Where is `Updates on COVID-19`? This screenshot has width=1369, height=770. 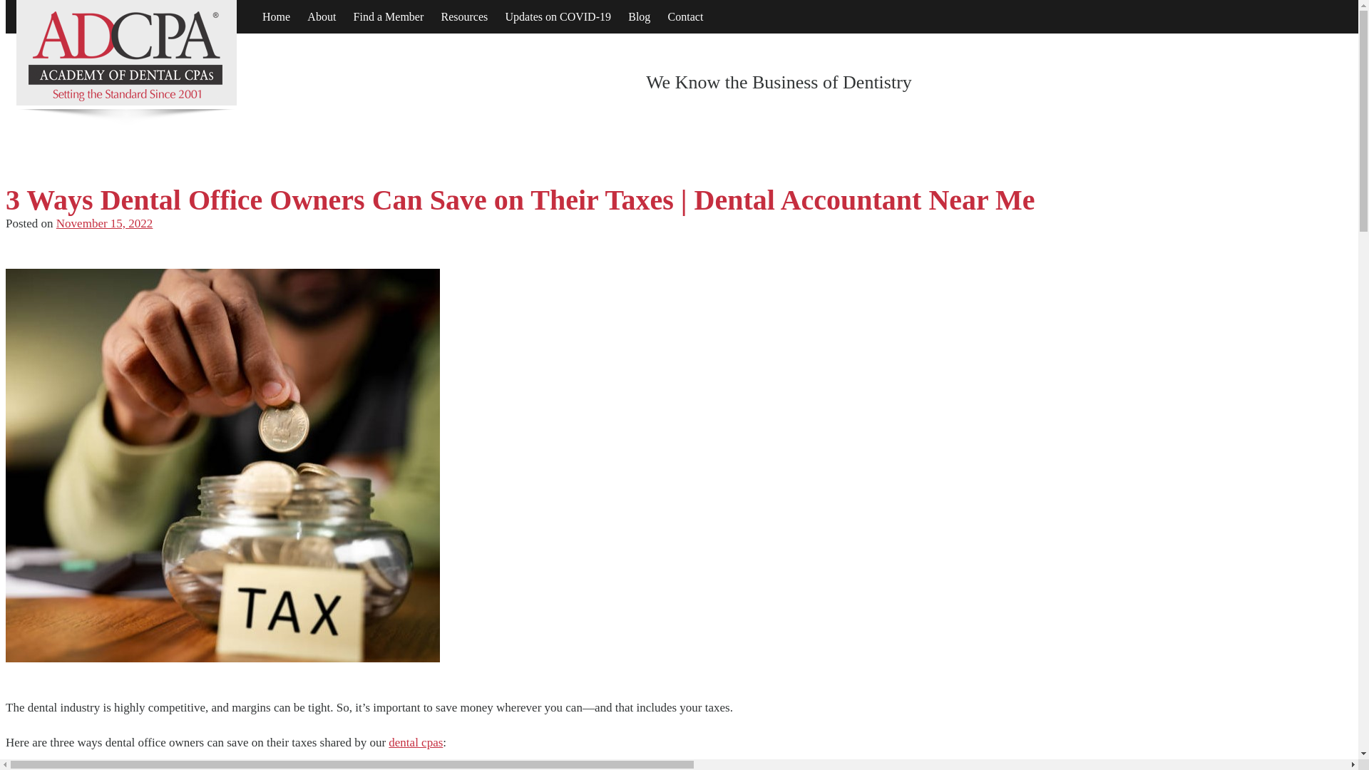
Updates on COVID-19 is located at coordinates (558, 17).